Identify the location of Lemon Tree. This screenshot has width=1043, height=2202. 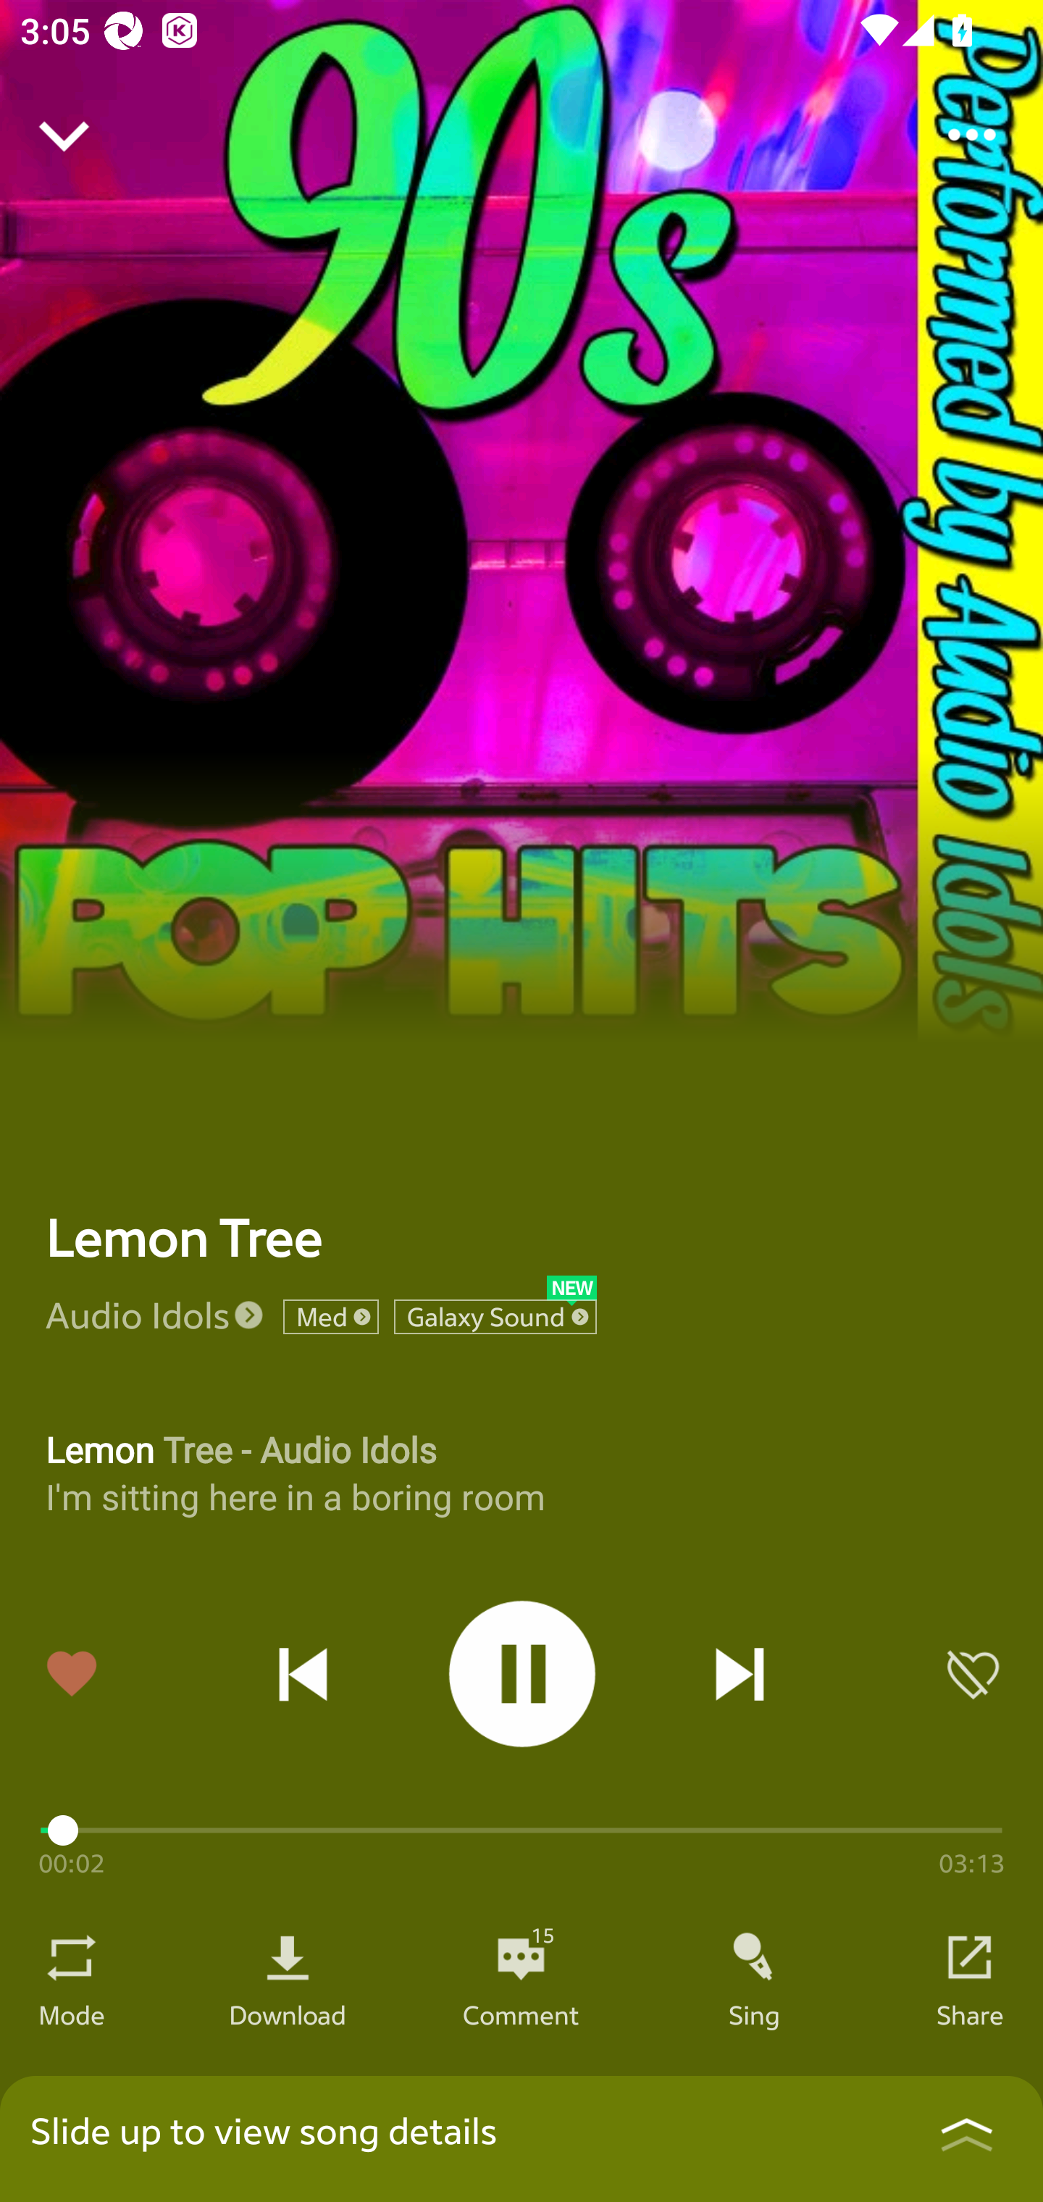
(184, 1237).